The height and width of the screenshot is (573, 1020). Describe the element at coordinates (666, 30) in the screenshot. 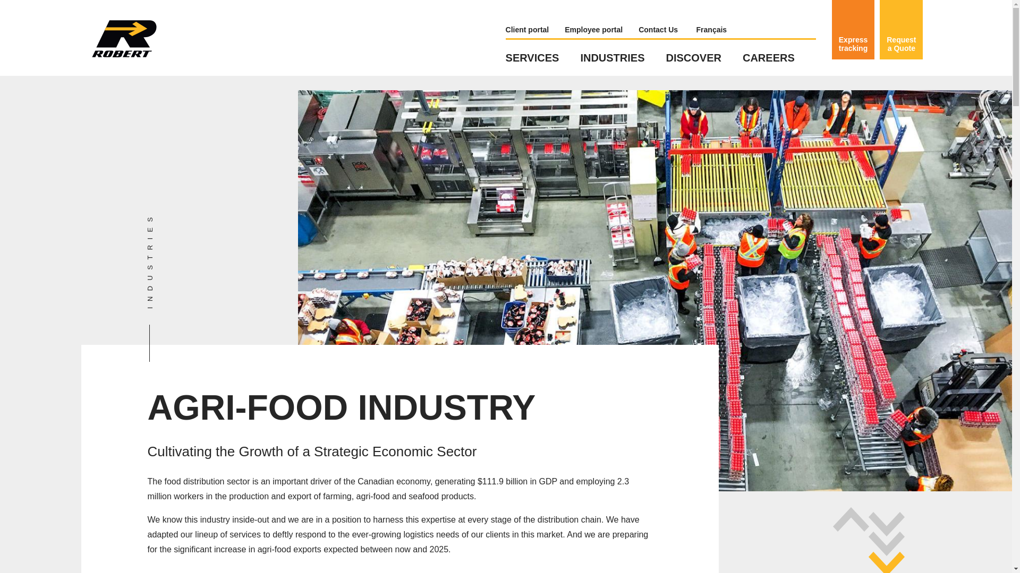

I see `Contact Us` at that location.